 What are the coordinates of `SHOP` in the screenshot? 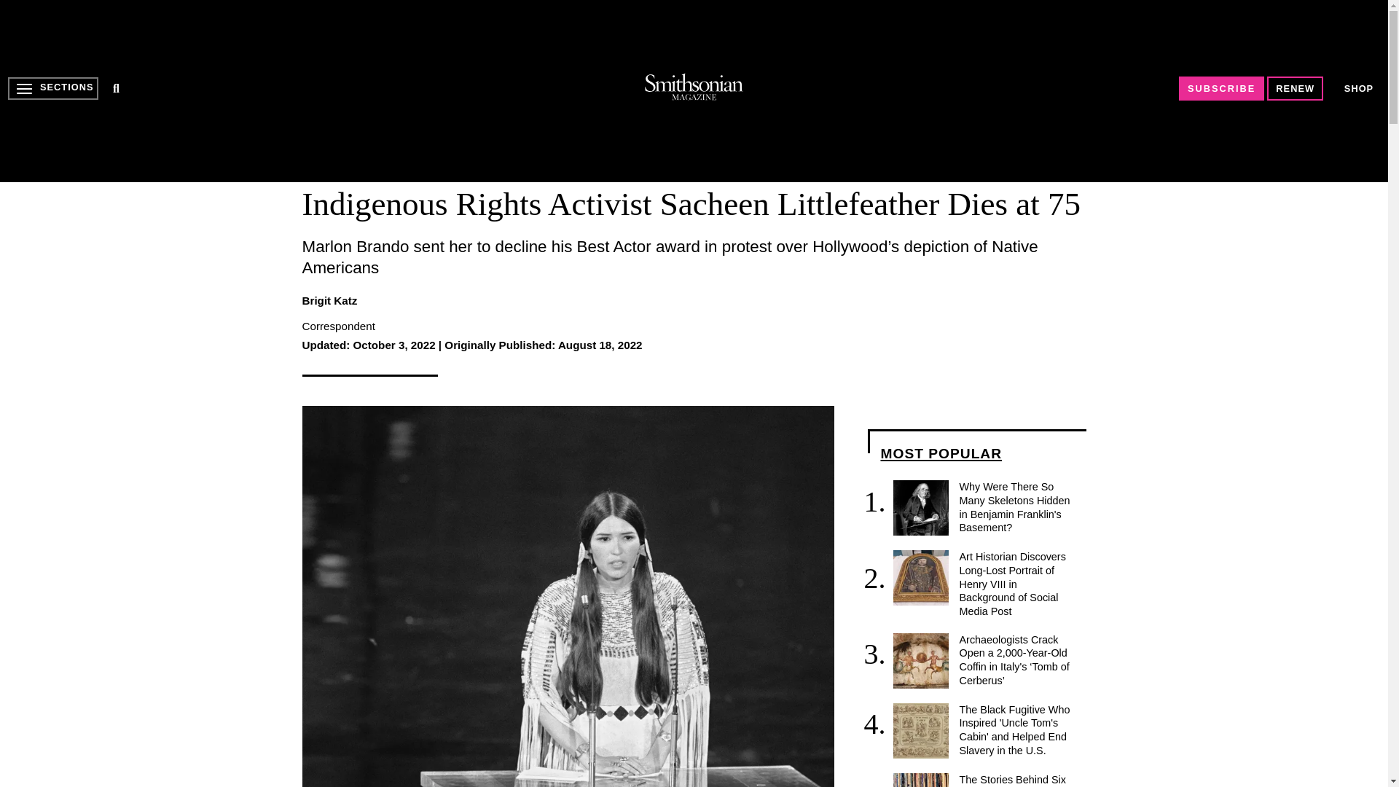 It's located at (1359, 88).